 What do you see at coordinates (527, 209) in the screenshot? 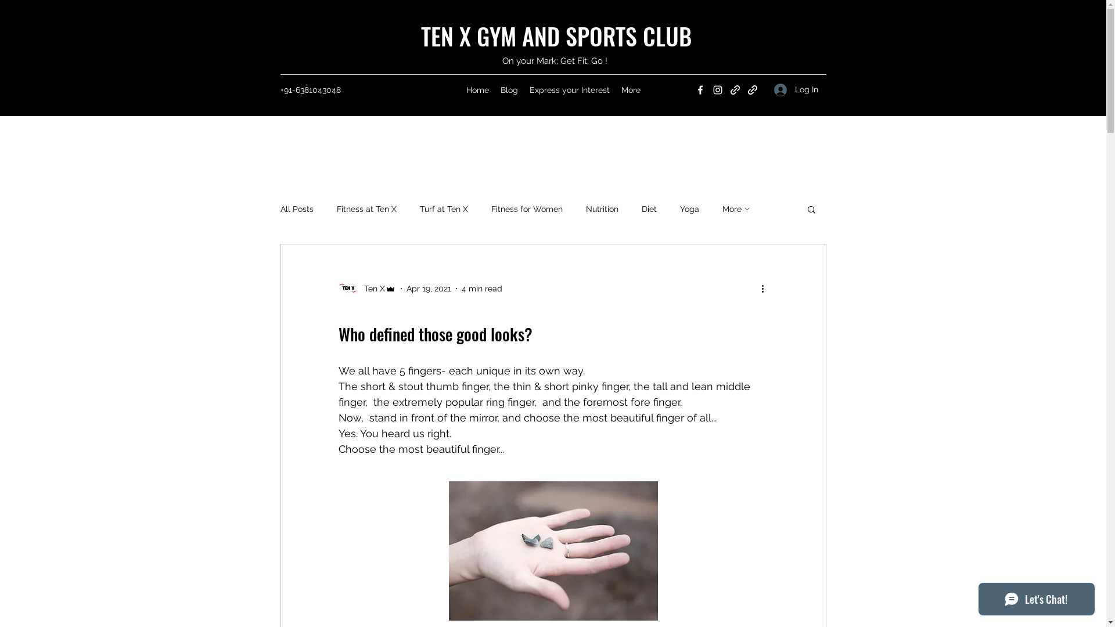
I see `Fitness for Women` at bounding box center [527, 209].